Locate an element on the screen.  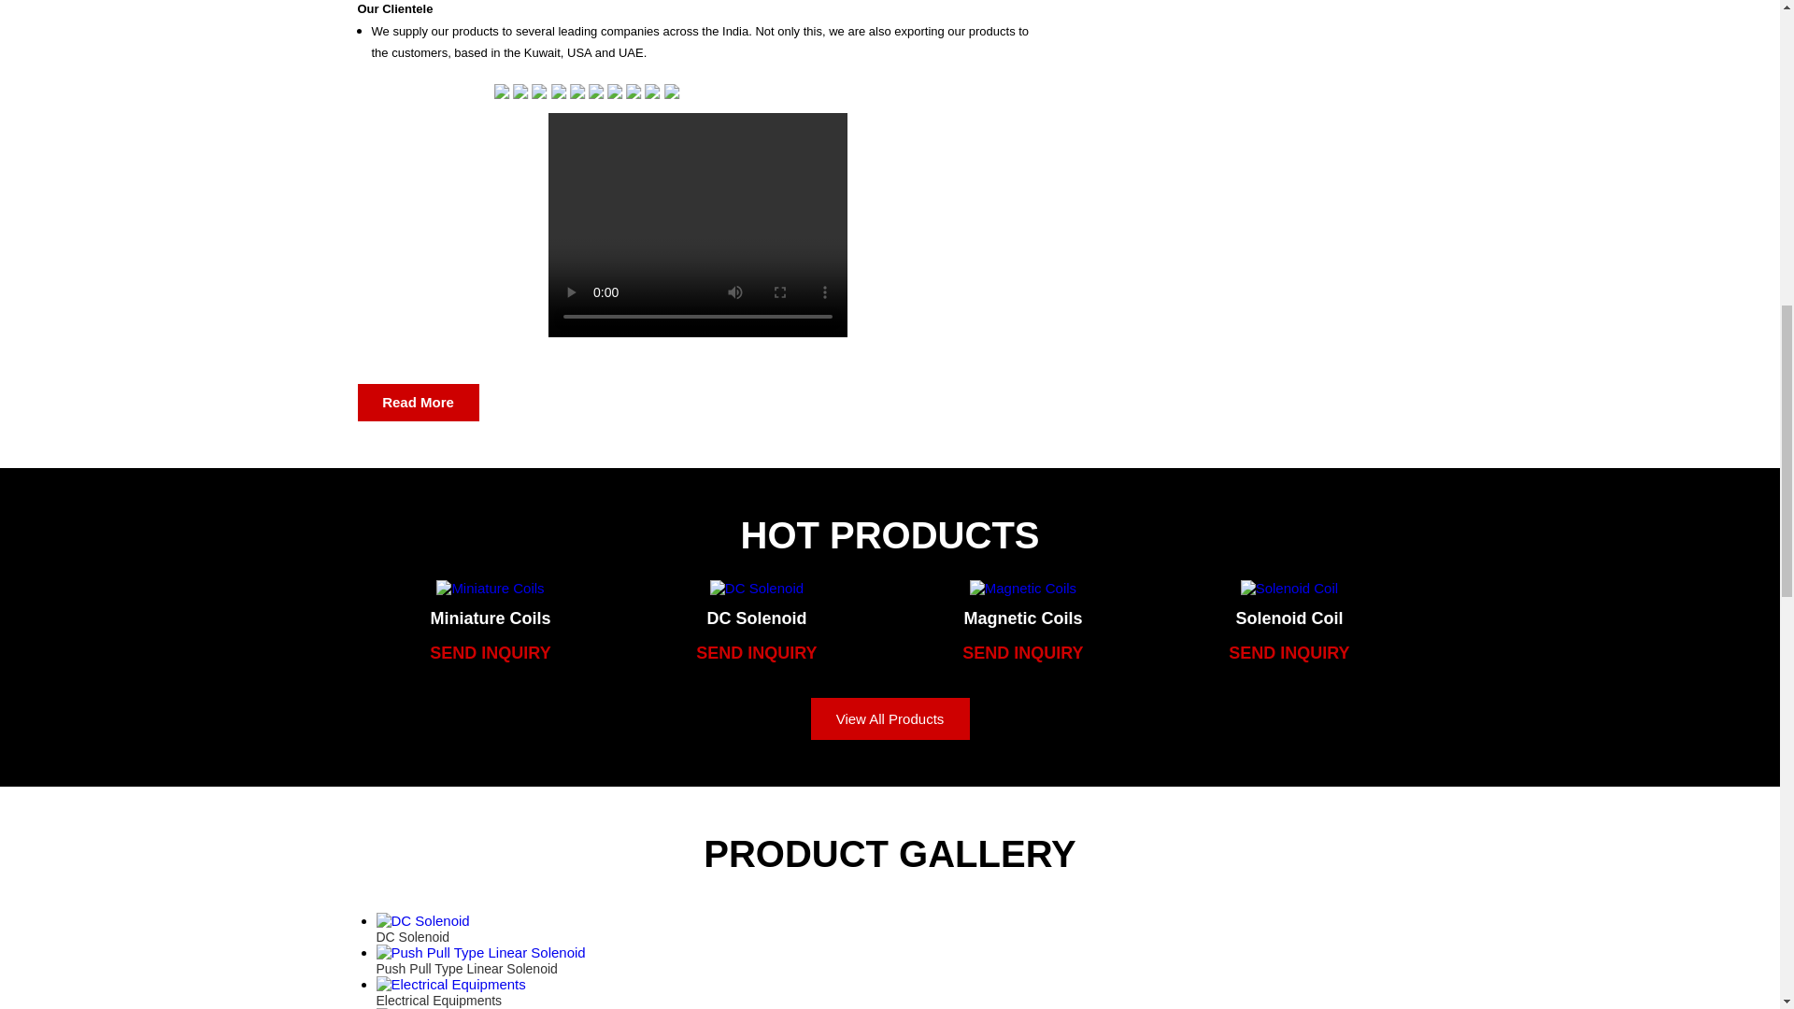
Magnetic Coils is located at coordinates (1023, 589).